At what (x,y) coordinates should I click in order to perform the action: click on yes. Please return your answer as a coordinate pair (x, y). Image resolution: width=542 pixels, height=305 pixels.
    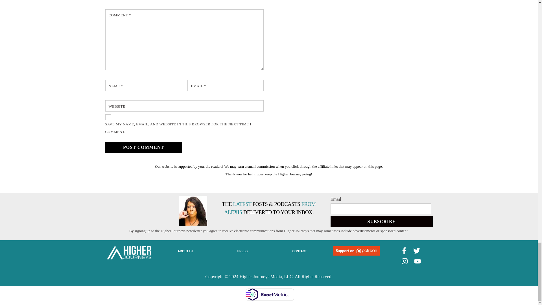
    Looking at the image, I should click on (108, 117).